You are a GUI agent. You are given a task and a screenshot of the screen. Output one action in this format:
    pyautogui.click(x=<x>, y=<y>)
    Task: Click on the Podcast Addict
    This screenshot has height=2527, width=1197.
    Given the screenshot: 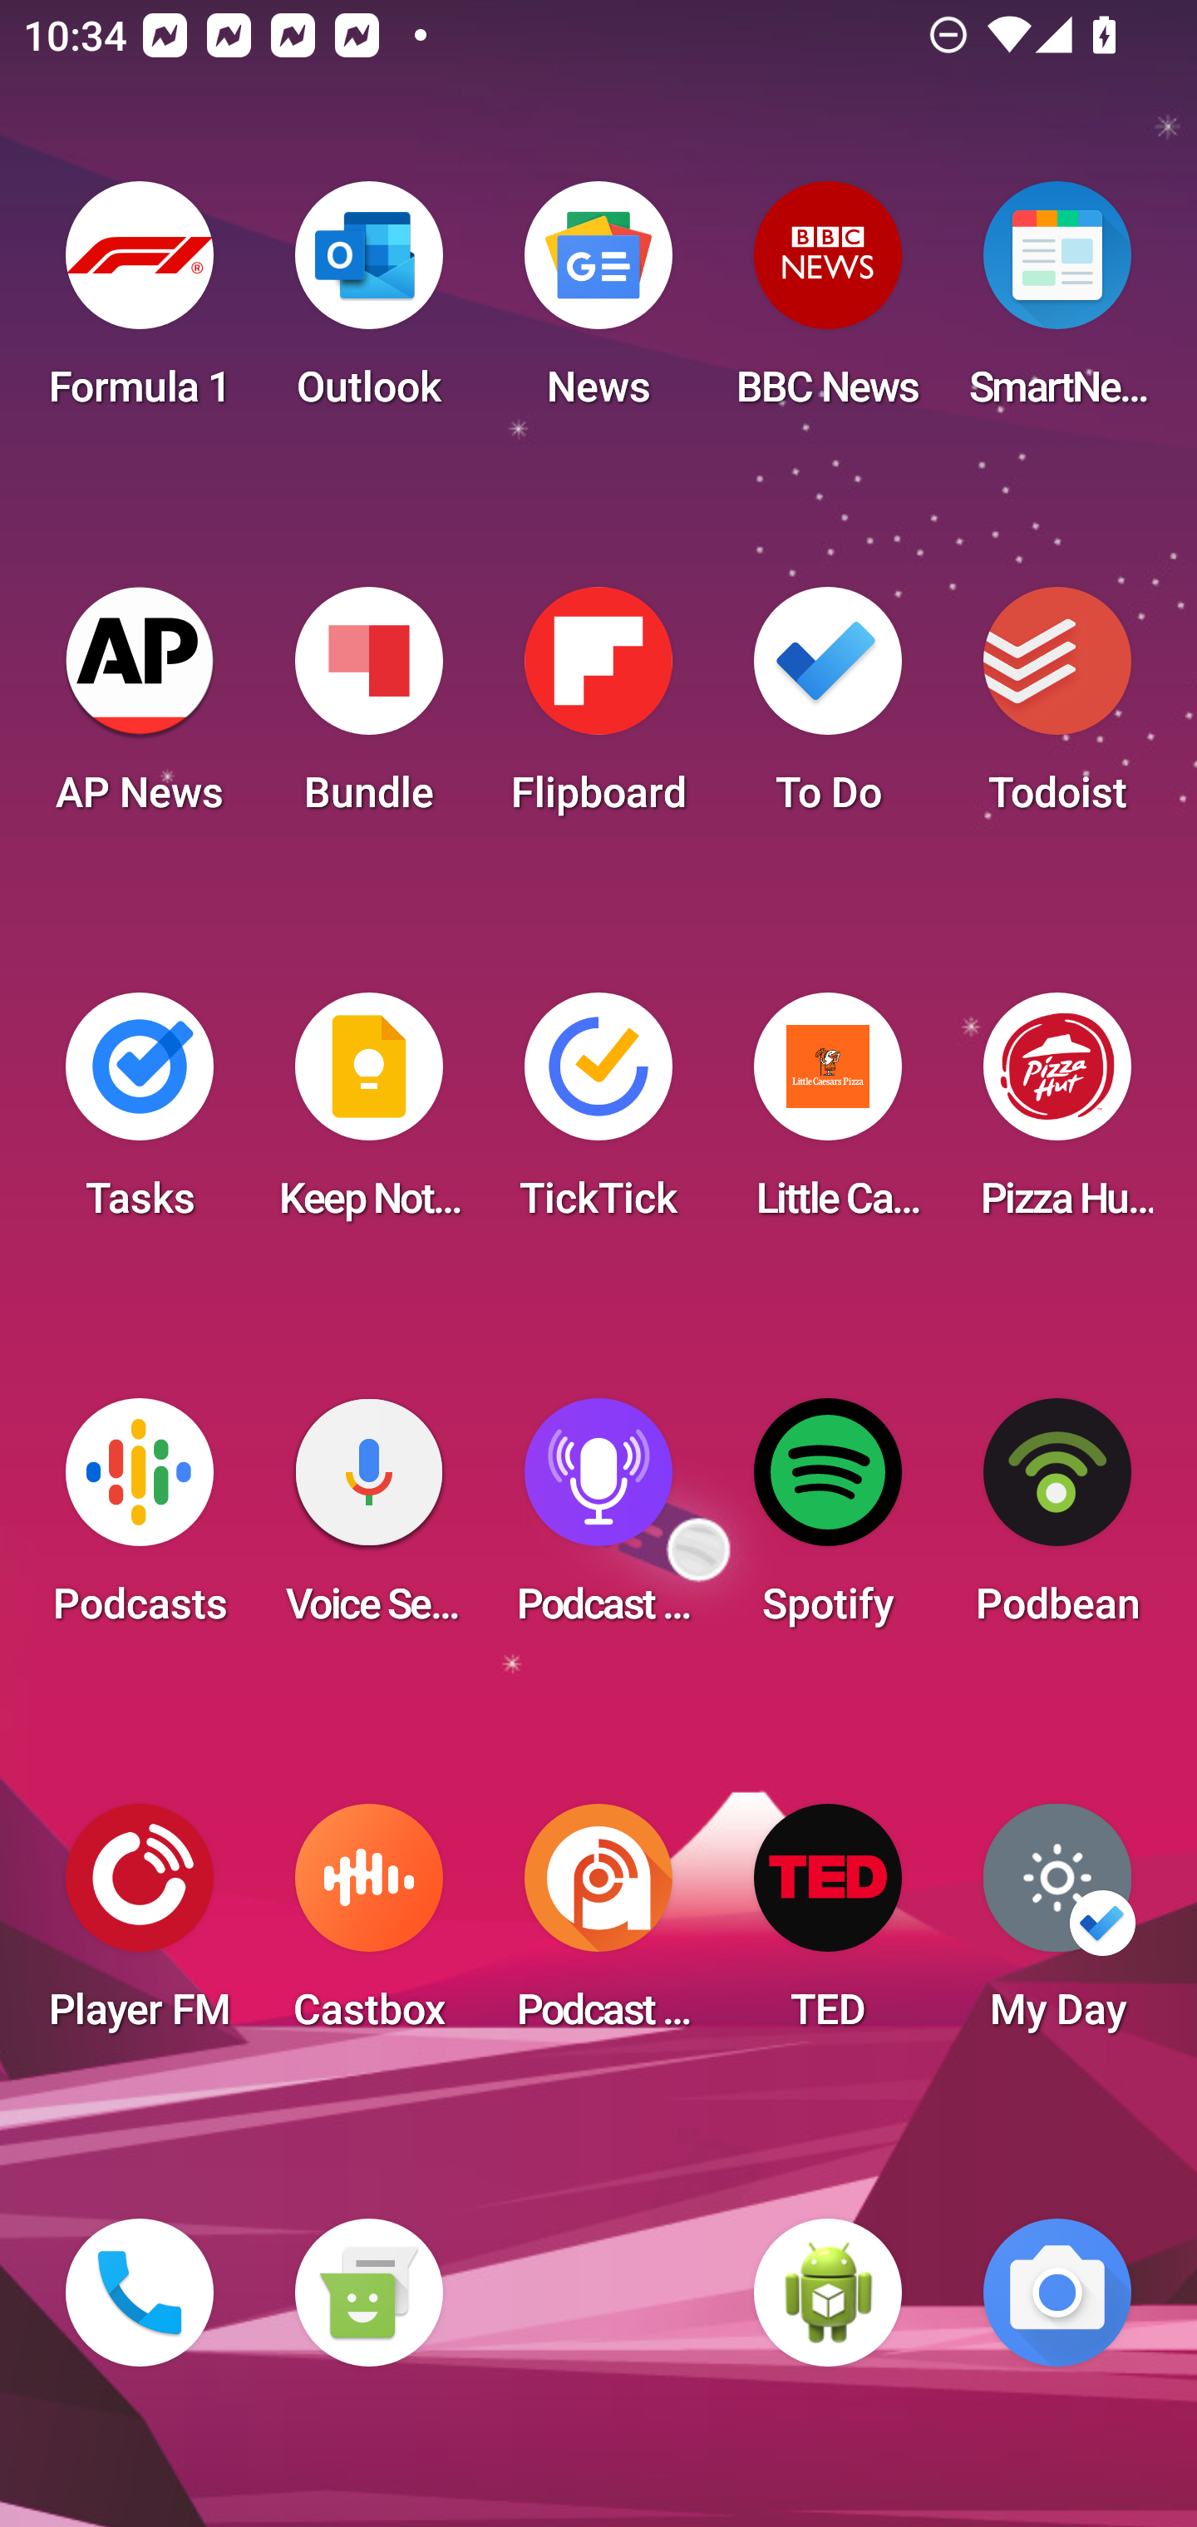 What is the action you would take?
    pyautogui.click(x=598, y=1927)
    